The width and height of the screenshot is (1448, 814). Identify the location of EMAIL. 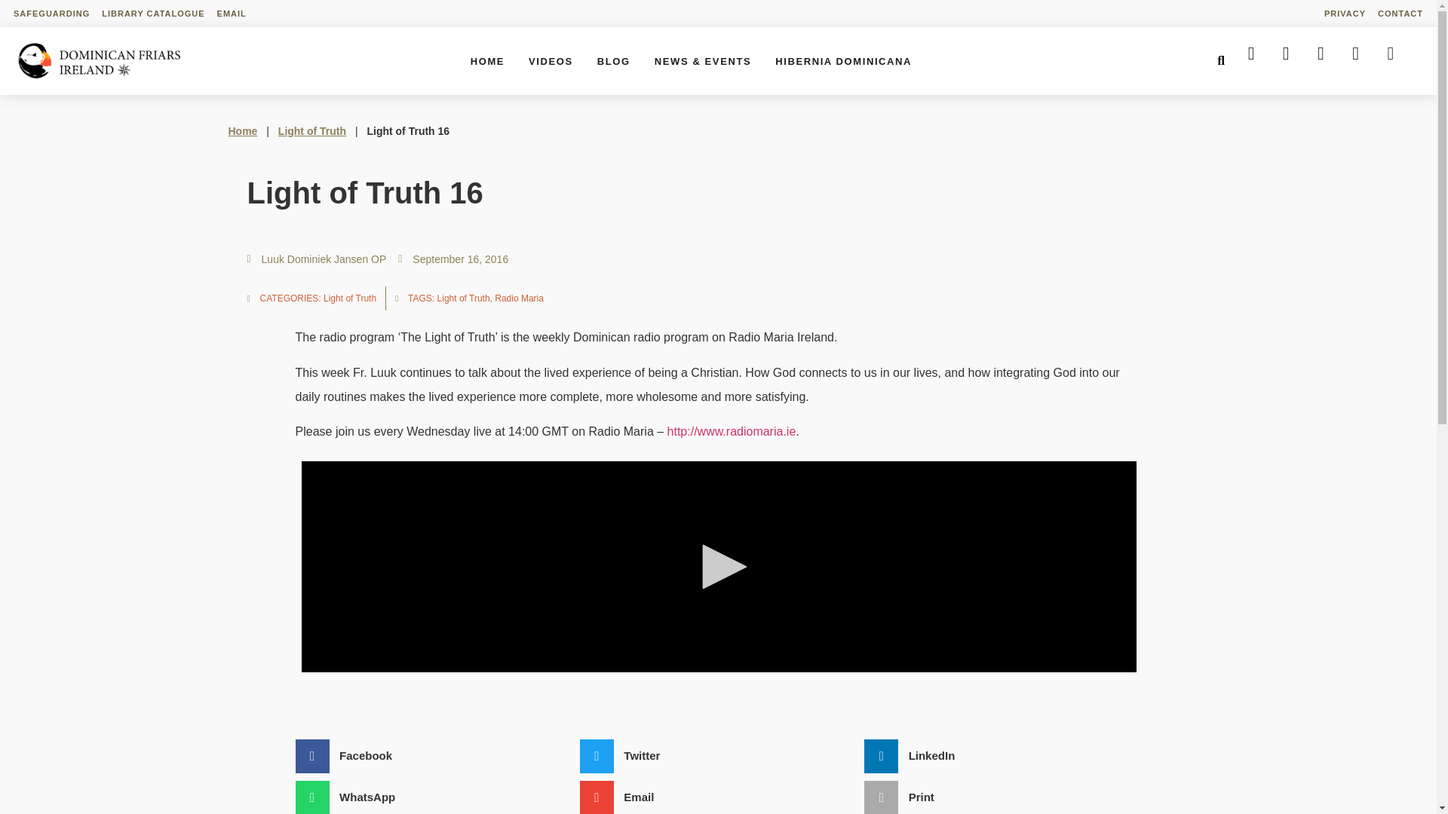
(232, 14).